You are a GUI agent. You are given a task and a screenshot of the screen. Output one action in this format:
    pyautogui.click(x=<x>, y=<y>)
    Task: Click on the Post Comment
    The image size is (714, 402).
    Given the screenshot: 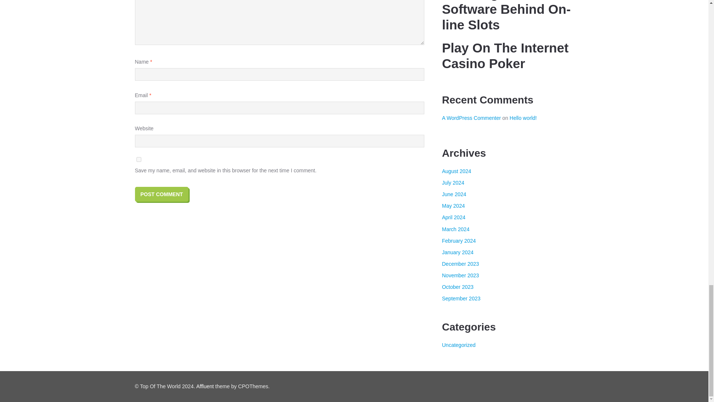 What is the action you would take?
    pyautogui.click(x=161, y=194)
    